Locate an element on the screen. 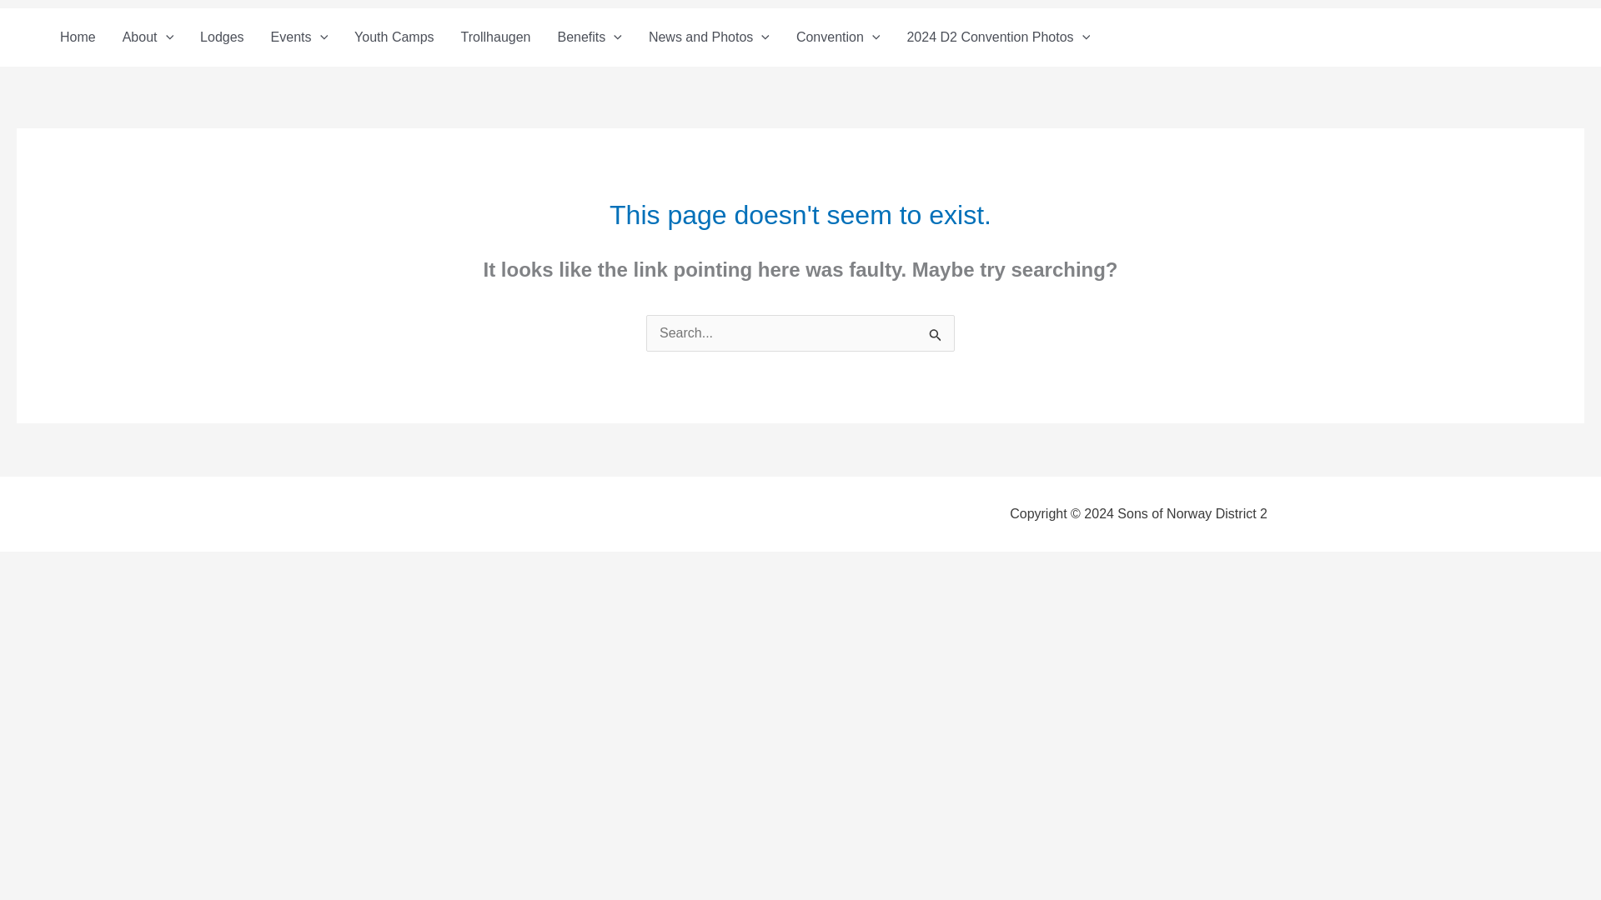 Image resolution: width=1601 pixels, height=900 pixels. Benefits is located at coordinates (589, 37).